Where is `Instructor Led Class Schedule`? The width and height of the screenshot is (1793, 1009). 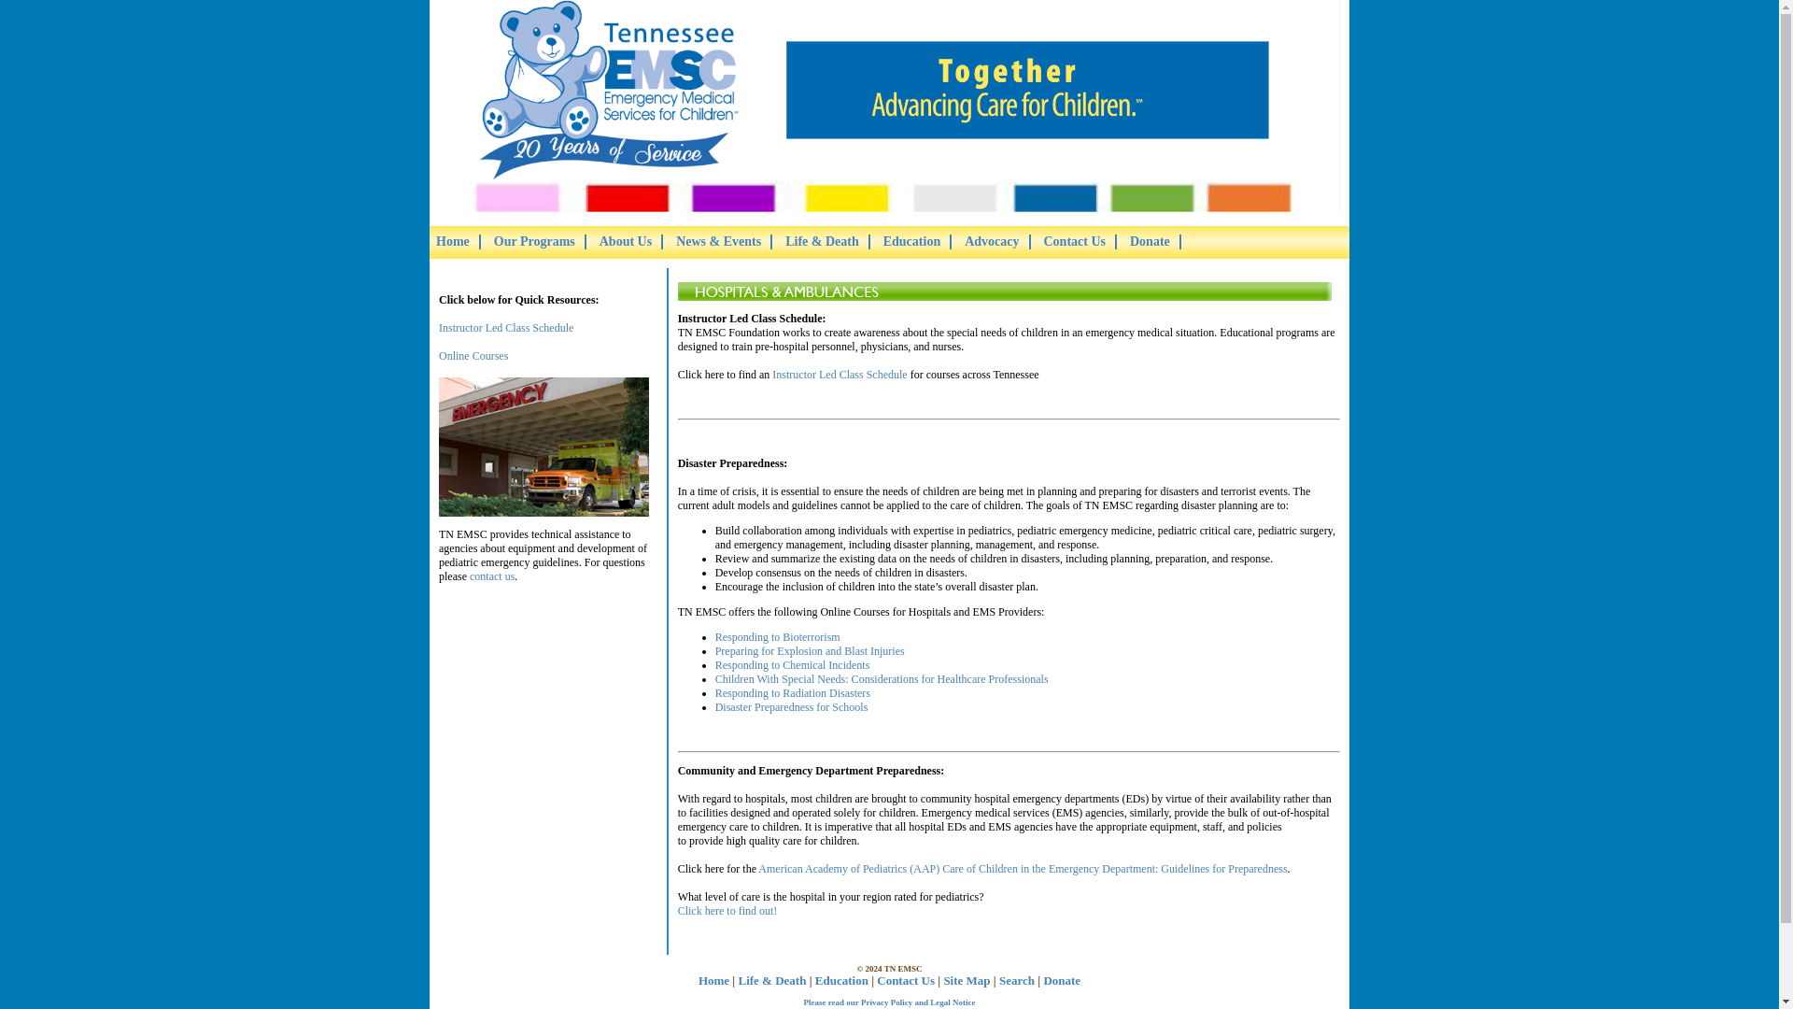 Instructor Led Class Schedule is located at coordinates (840, 375).